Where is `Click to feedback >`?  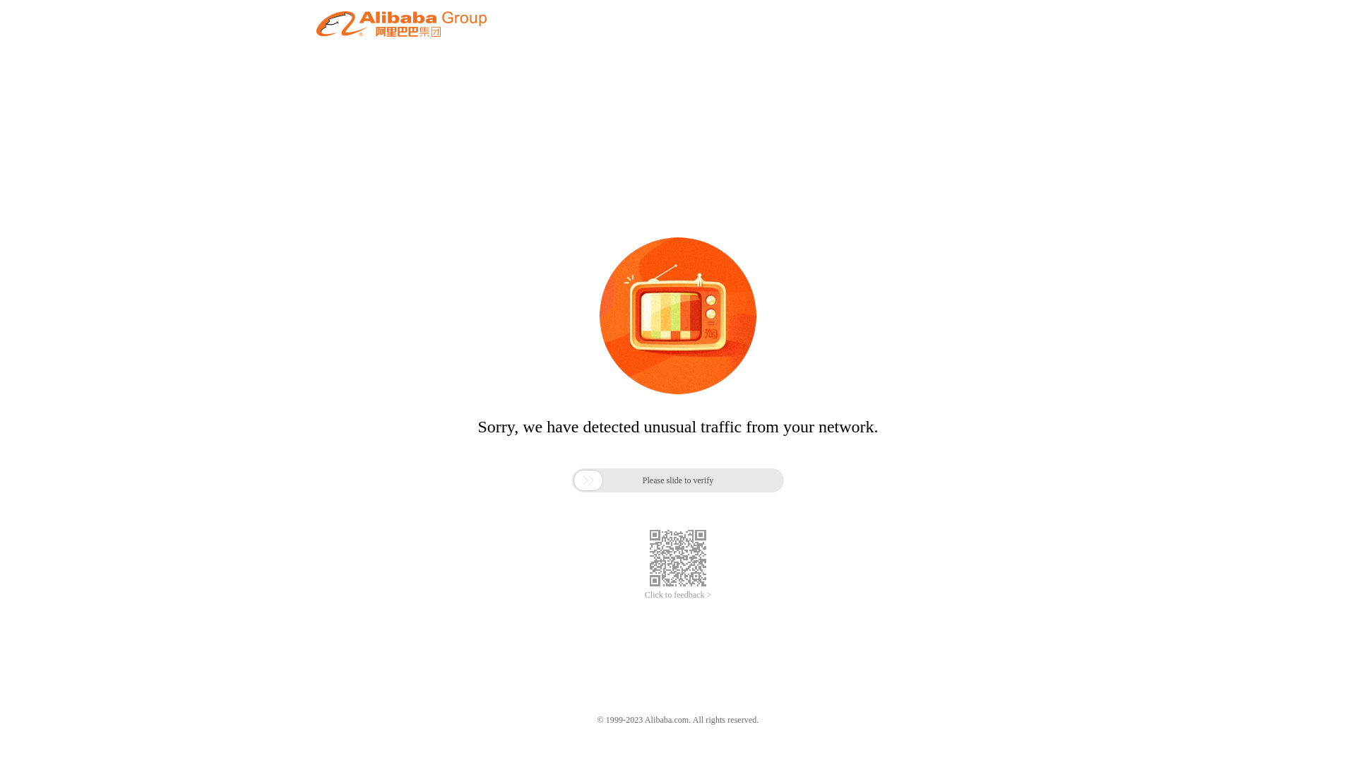 Click to feedback > is located at coordinates (678, 595).